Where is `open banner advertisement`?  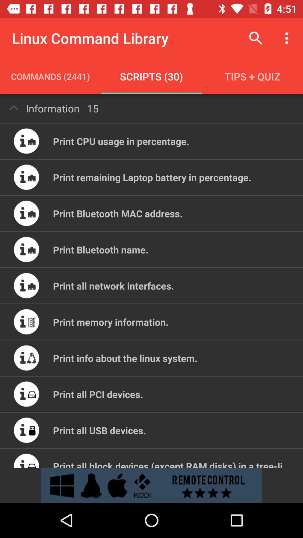
open banner advertisement is located at coordinates (151, 485).